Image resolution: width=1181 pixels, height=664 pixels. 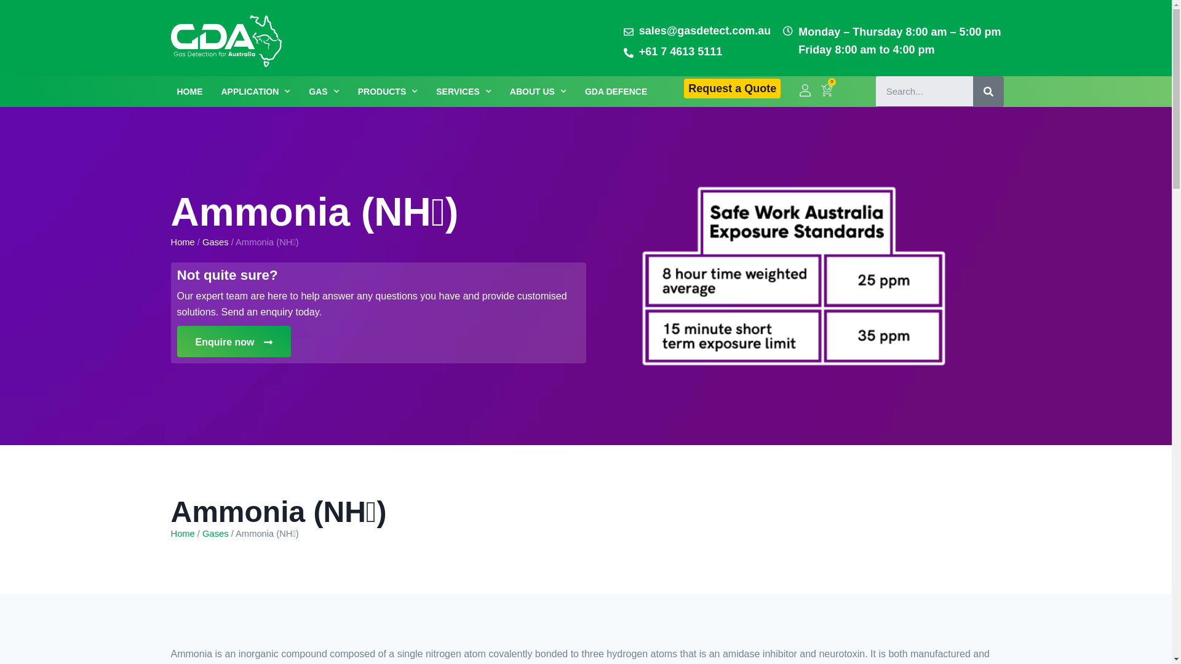 What do you see at coordinates (538, 92) in the screenshot?
I see `ABOUT US` at bounding box center [538, 92].